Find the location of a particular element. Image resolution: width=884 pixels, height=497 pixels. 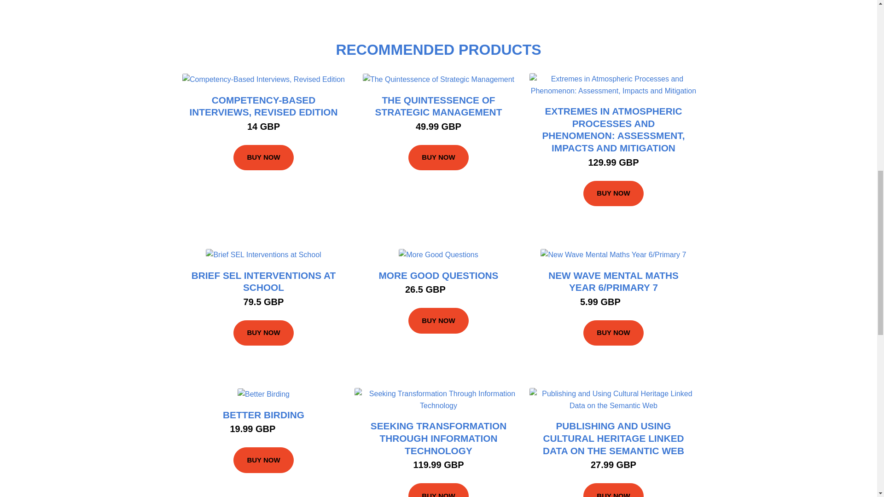

MORE GOOD QUESTIONS is located at coordinates (438, 275).